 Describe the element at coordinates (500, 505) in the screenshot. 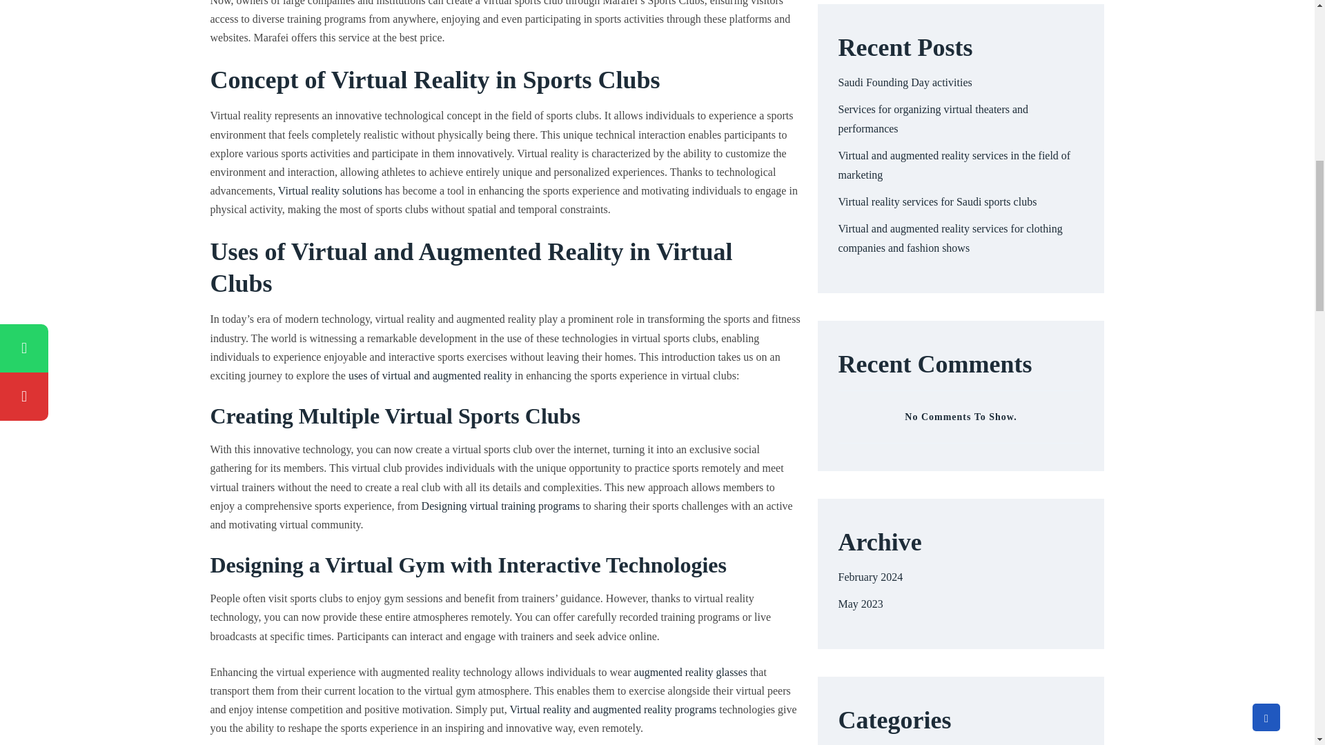

I see `Designing virtual training programs` at that location.